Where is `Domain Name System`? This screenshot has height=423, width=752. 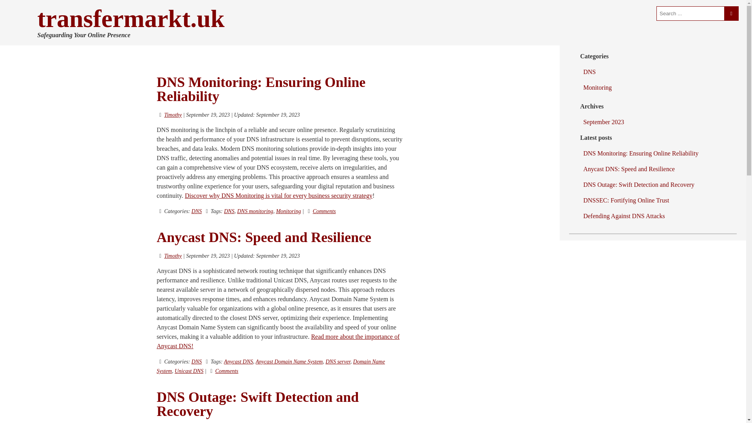
Domain Name System is located at coordinates (271, 366).